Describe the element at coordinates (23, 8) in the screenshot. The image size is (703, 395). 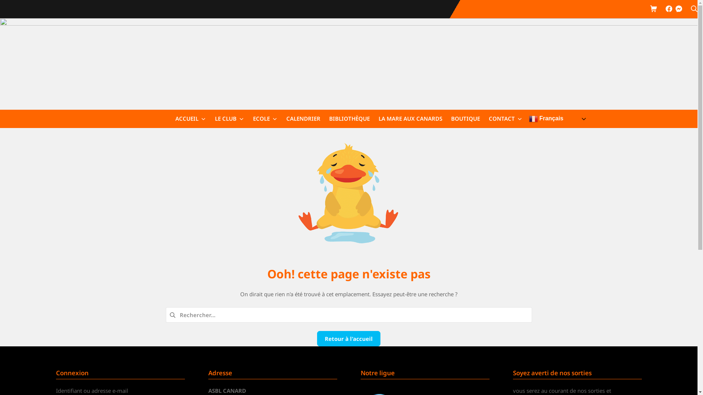
I see `Rechercher` at that location.